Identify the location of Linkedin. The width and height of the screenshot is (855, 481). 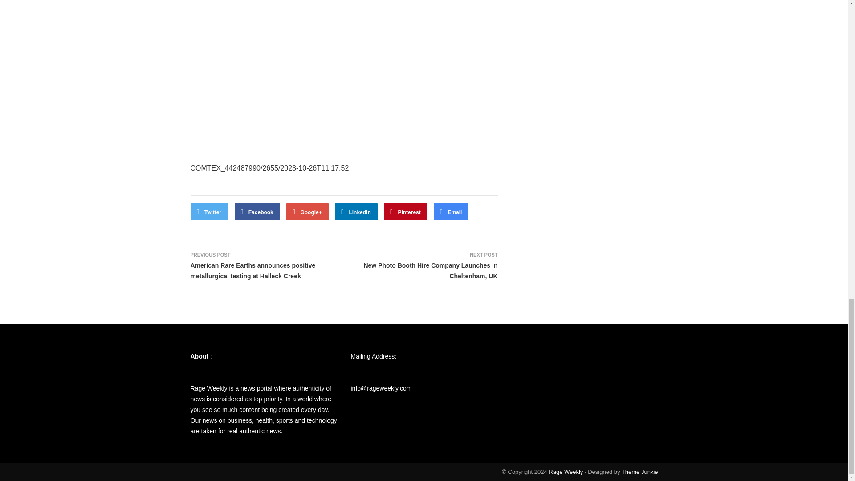
(356, 211).